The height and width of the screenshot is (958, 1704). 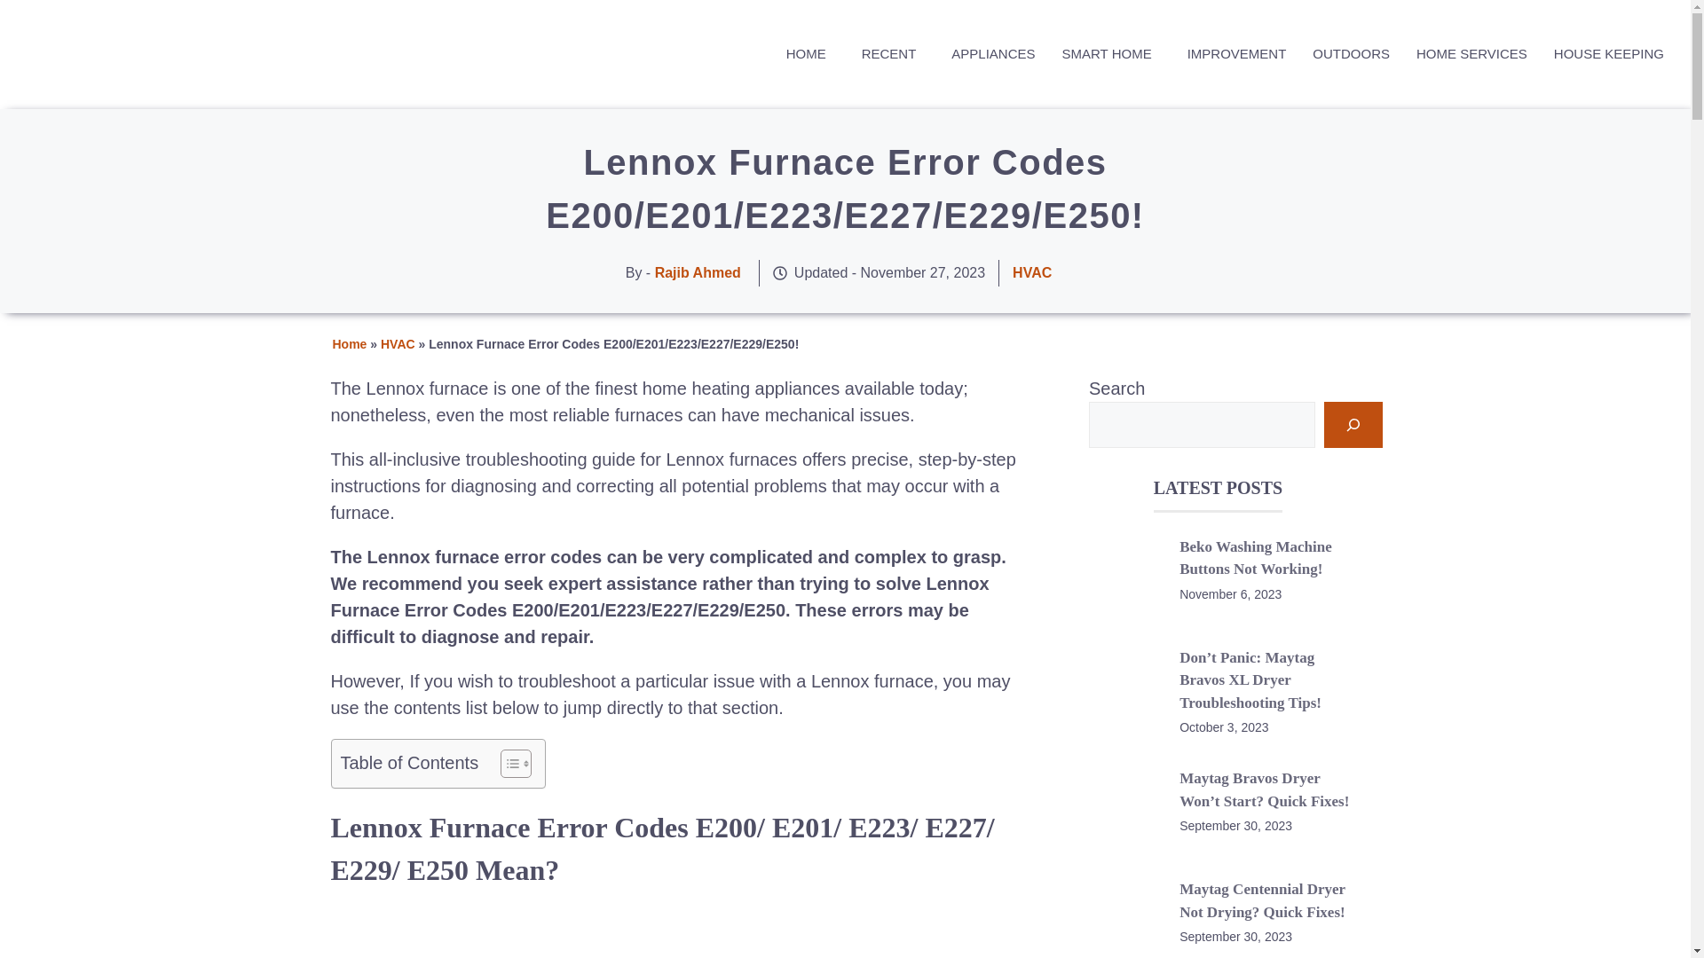 I want to click on IMPROVEMENT, so click(x=1232, y=54).